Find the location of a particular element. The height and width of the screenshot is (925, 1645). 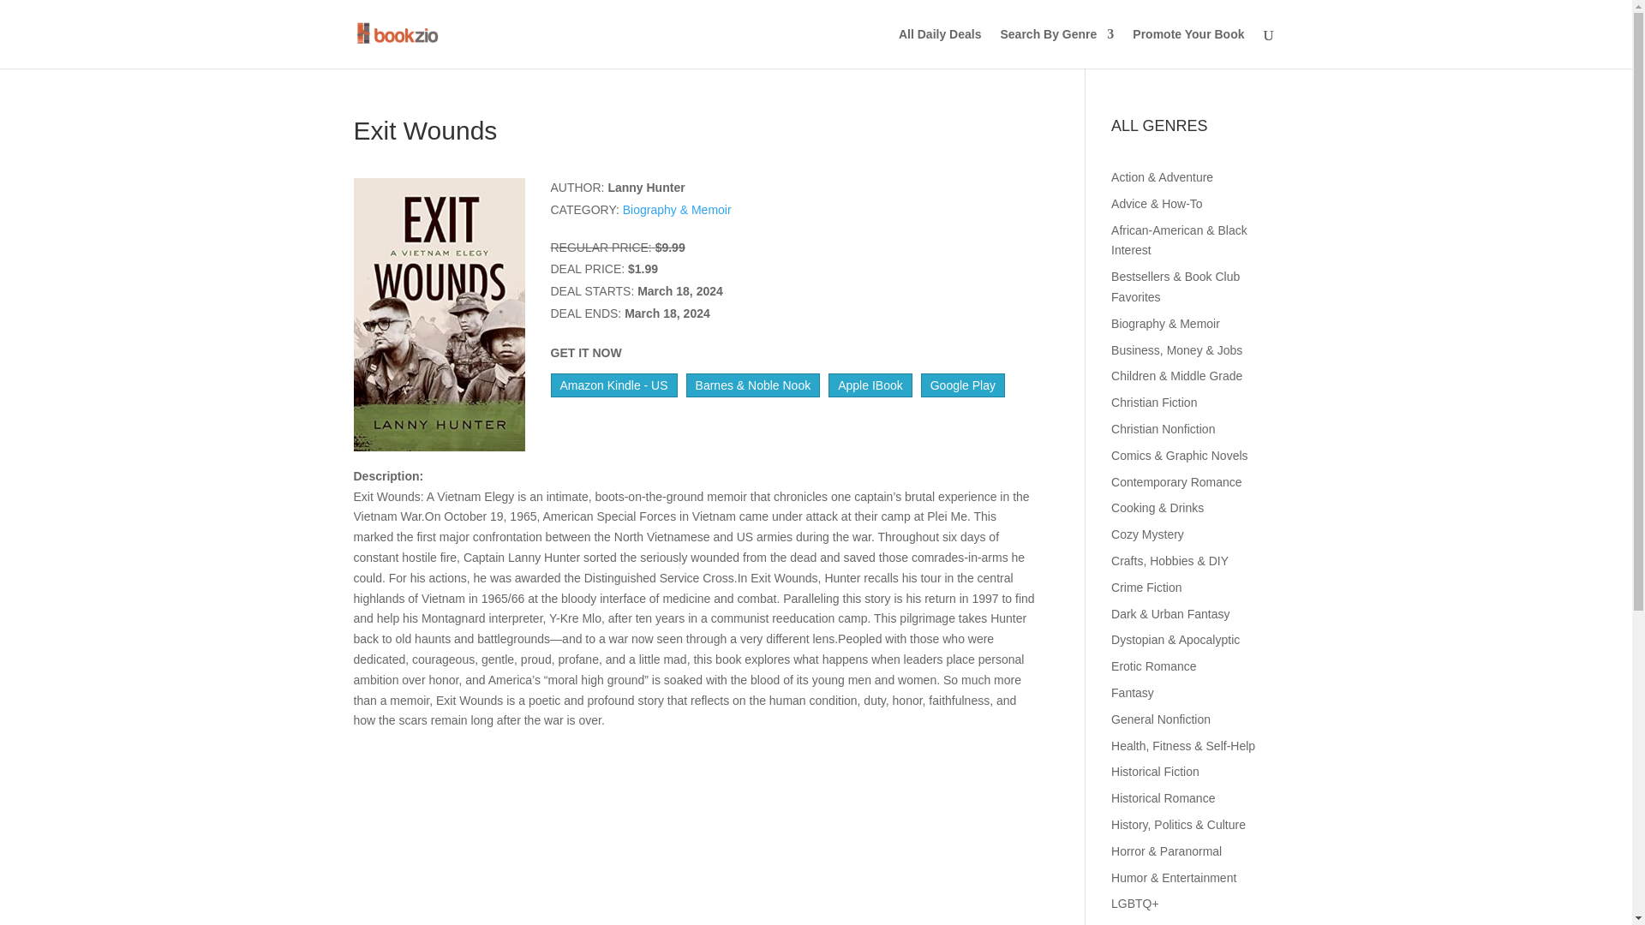

Cozy Mystery is located at coordinates (1148, 534).